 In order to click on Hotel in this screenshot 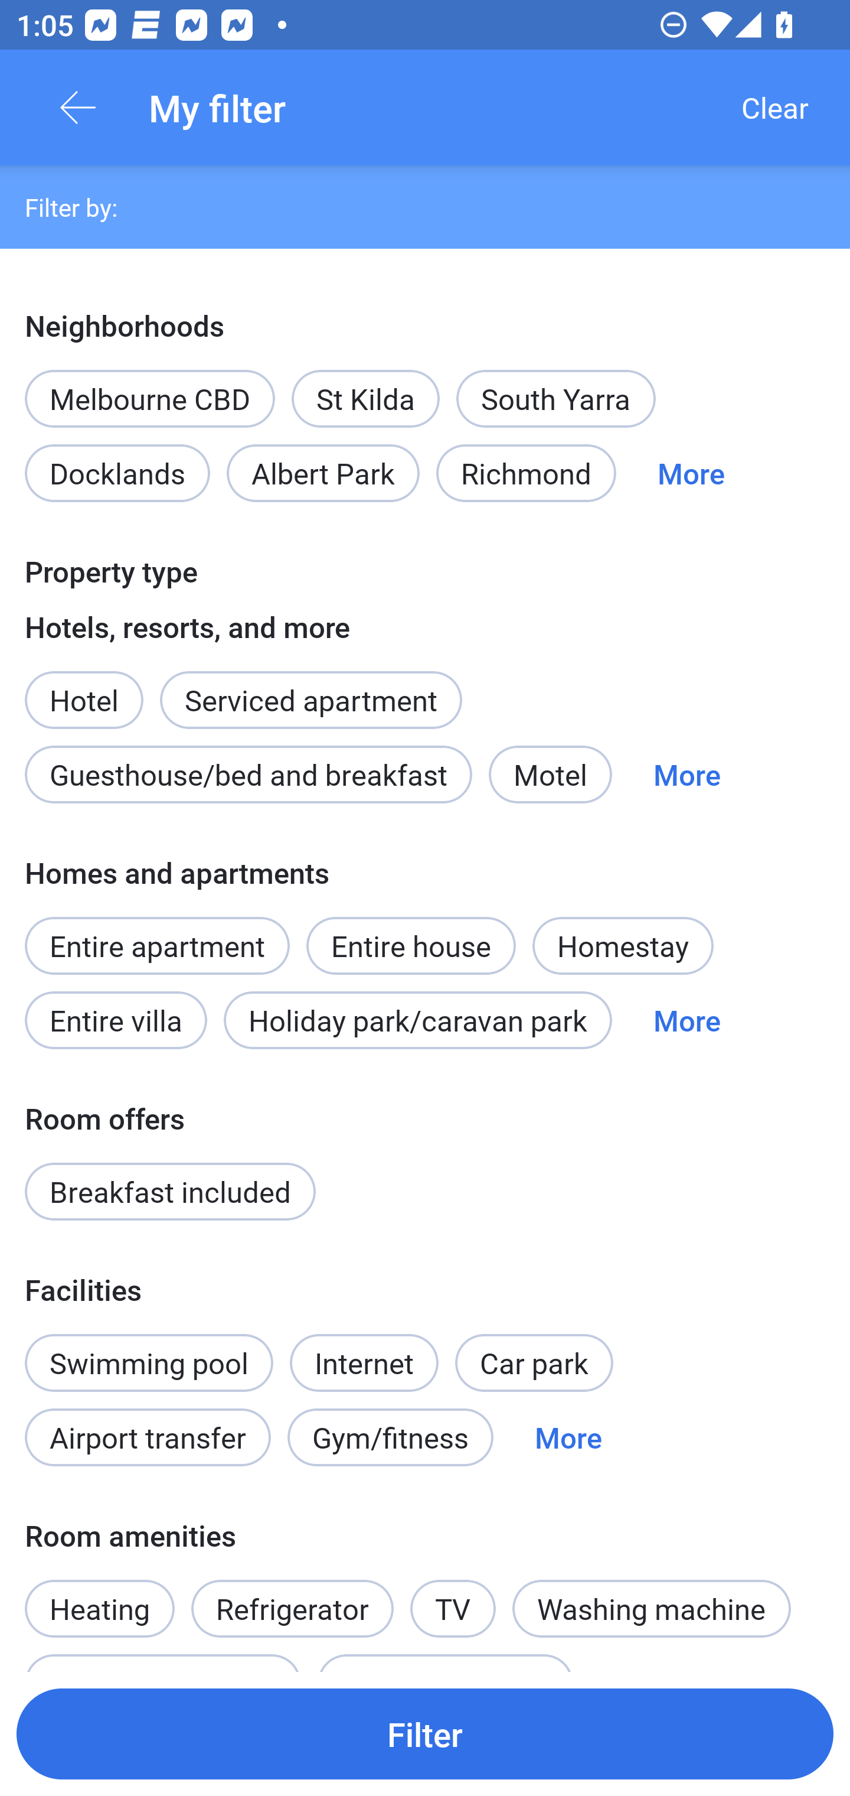, I will do `click(84, 688)`.